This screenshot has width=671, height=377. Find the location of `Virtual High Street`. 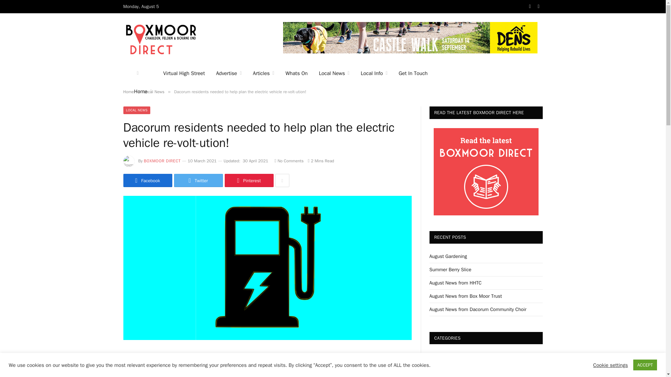

Virtual High Street is located at coordinates (184, 73).